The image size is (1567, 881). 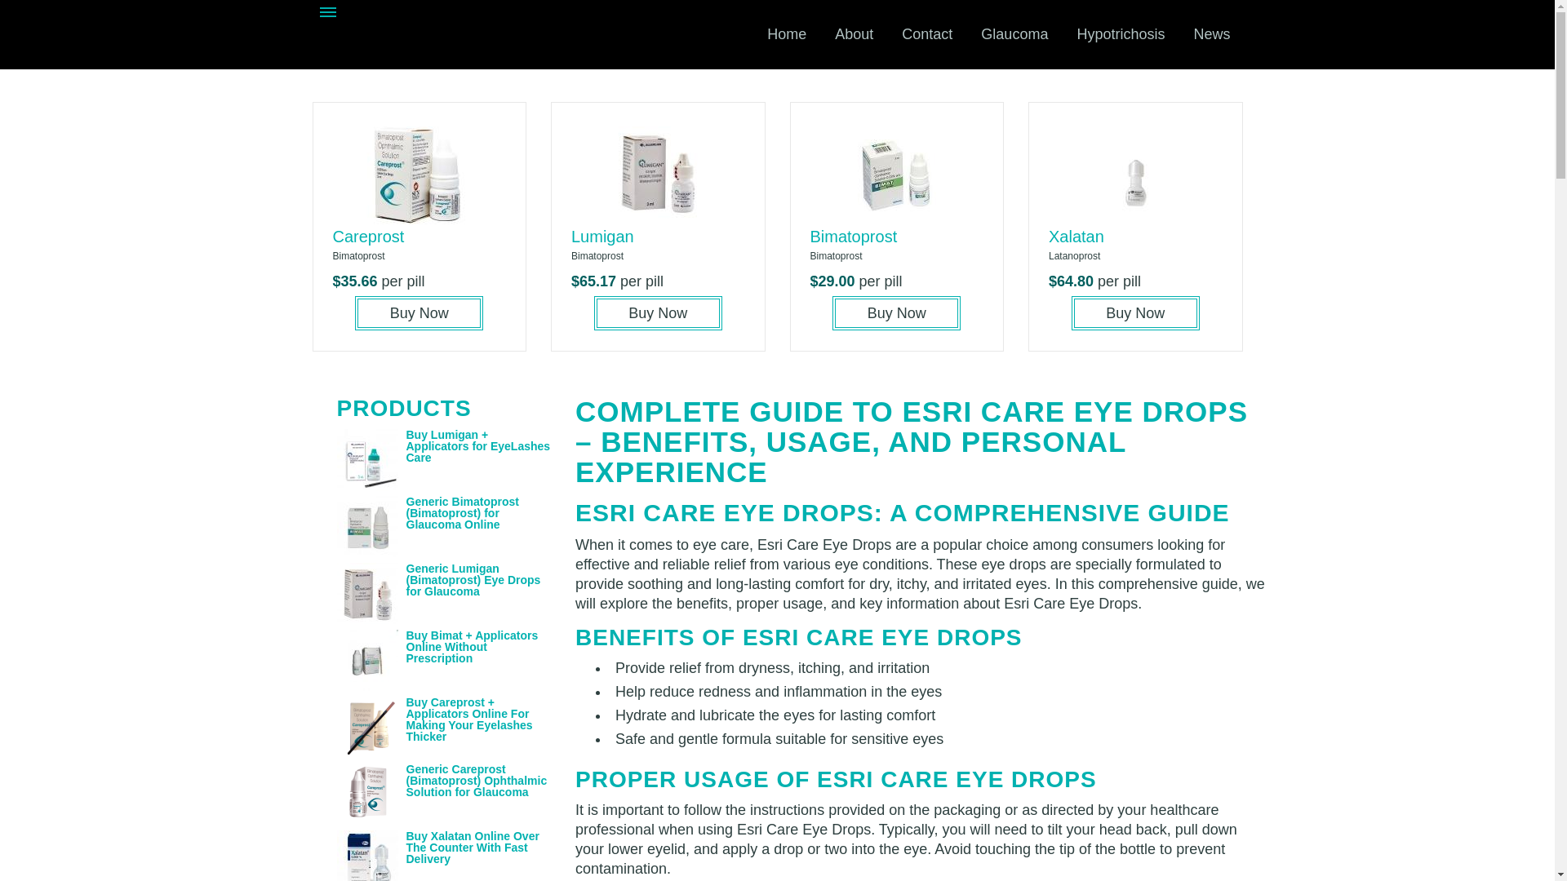 What do you see at coordinates (1076, 237) in the screenshot?
I see `Xalatan` at bounding box center [1076, 237].